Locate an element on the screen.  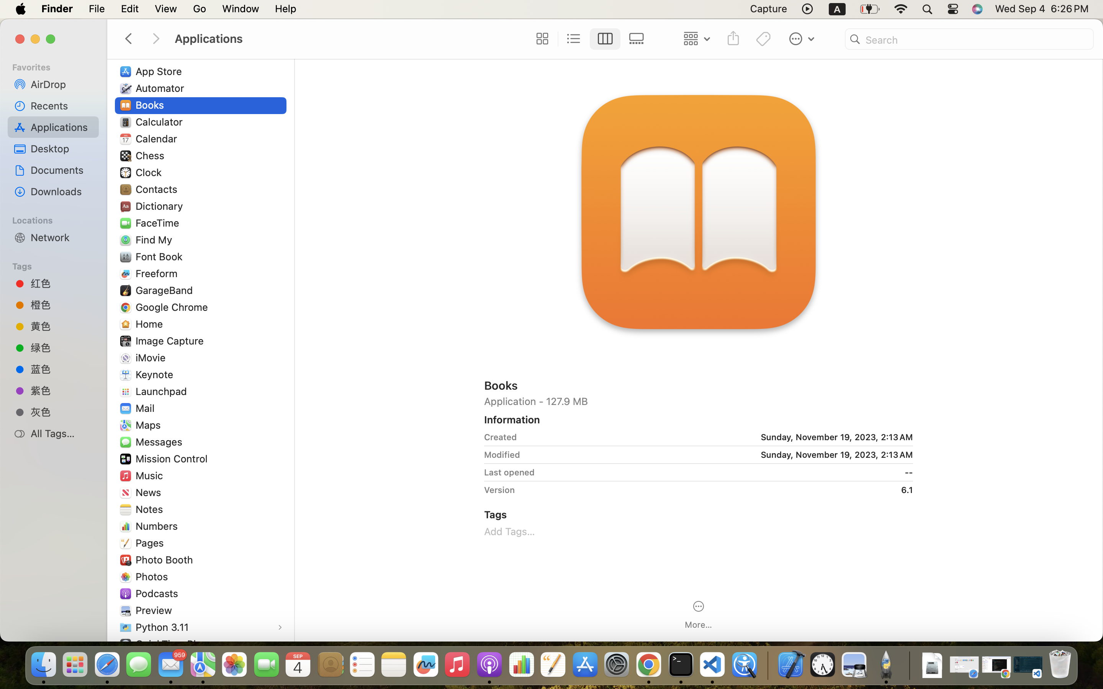
Messages is located at coordinates (160, 442).